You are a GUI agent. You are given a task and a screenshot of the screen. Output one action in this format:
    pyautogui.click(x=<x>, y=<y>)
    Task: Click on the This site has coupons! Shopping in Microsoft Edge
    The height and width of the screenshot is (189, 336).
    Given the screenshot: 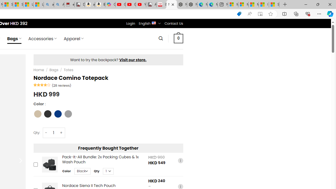 What is the action you would take?
    pyautogui.click(x=239, y=14)
    